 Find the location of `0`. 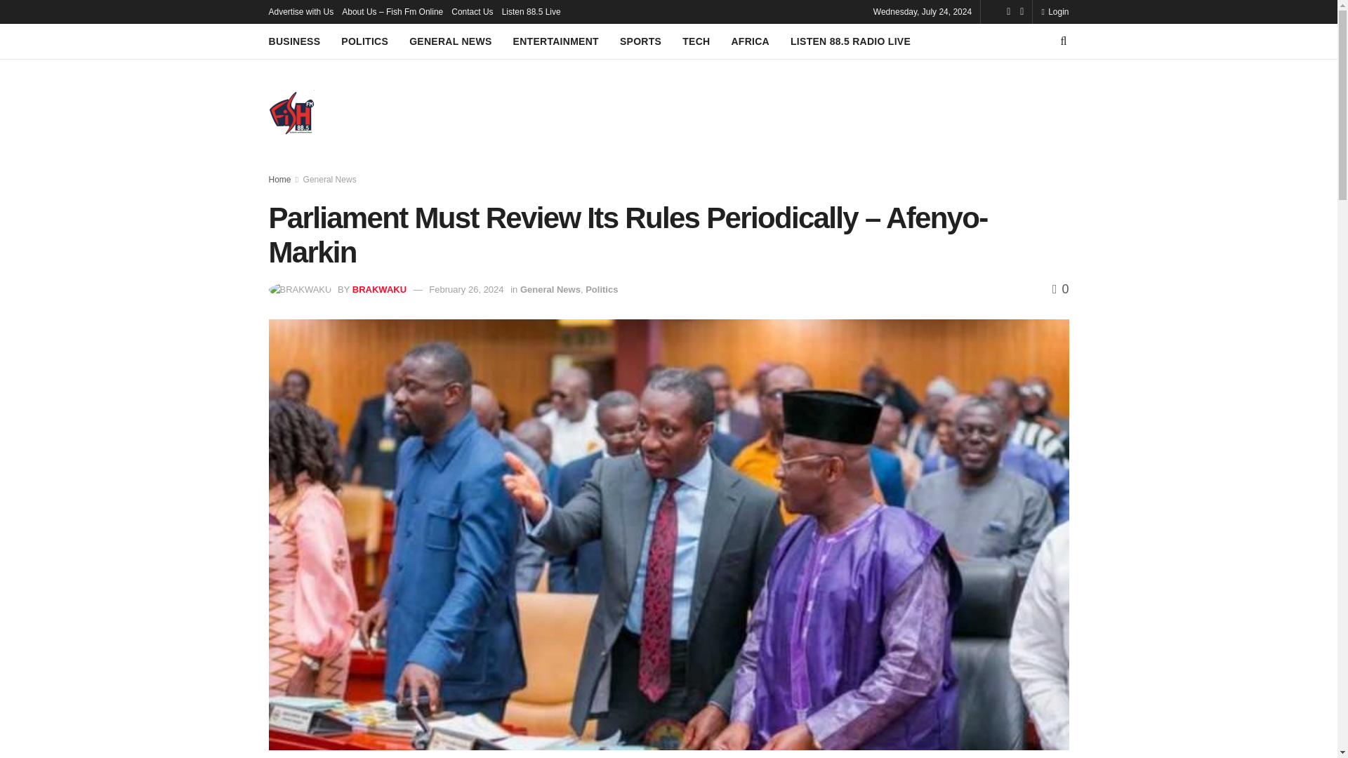

0 is located at coordinates (1060, 289).